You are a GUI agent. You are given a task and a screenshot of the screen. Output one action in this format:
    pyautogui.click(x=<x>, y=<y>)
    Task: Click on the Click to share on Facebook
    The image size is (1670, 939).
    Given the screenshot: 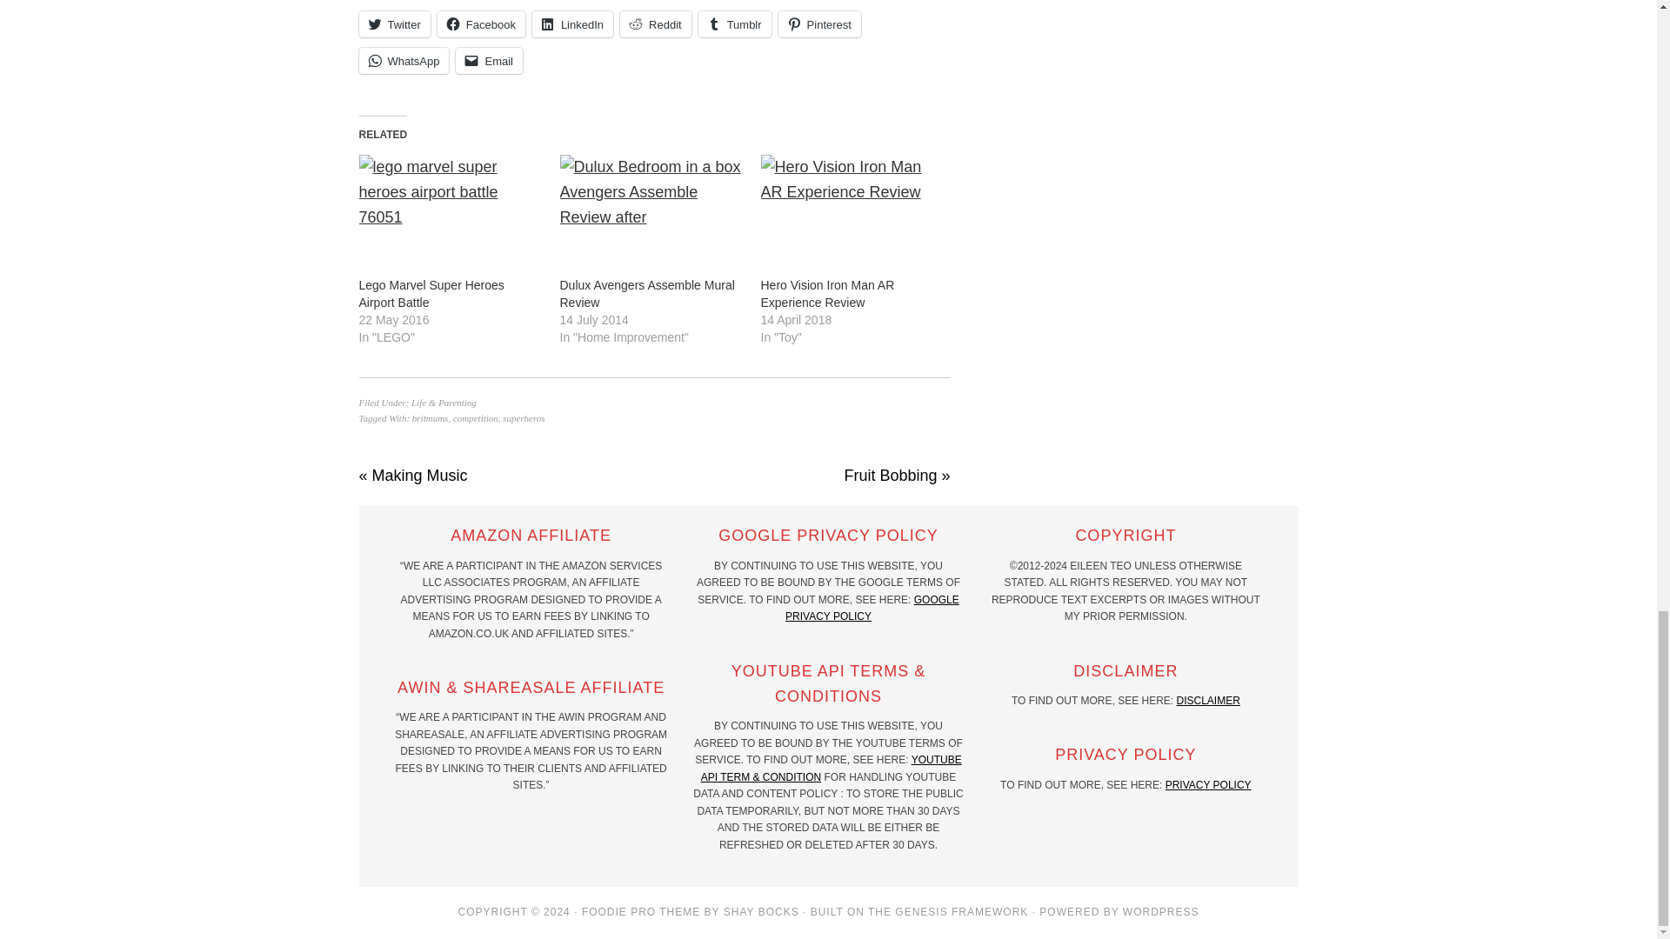 What is the action you would take?
    pyautogui.click(x=482, y=24)
    